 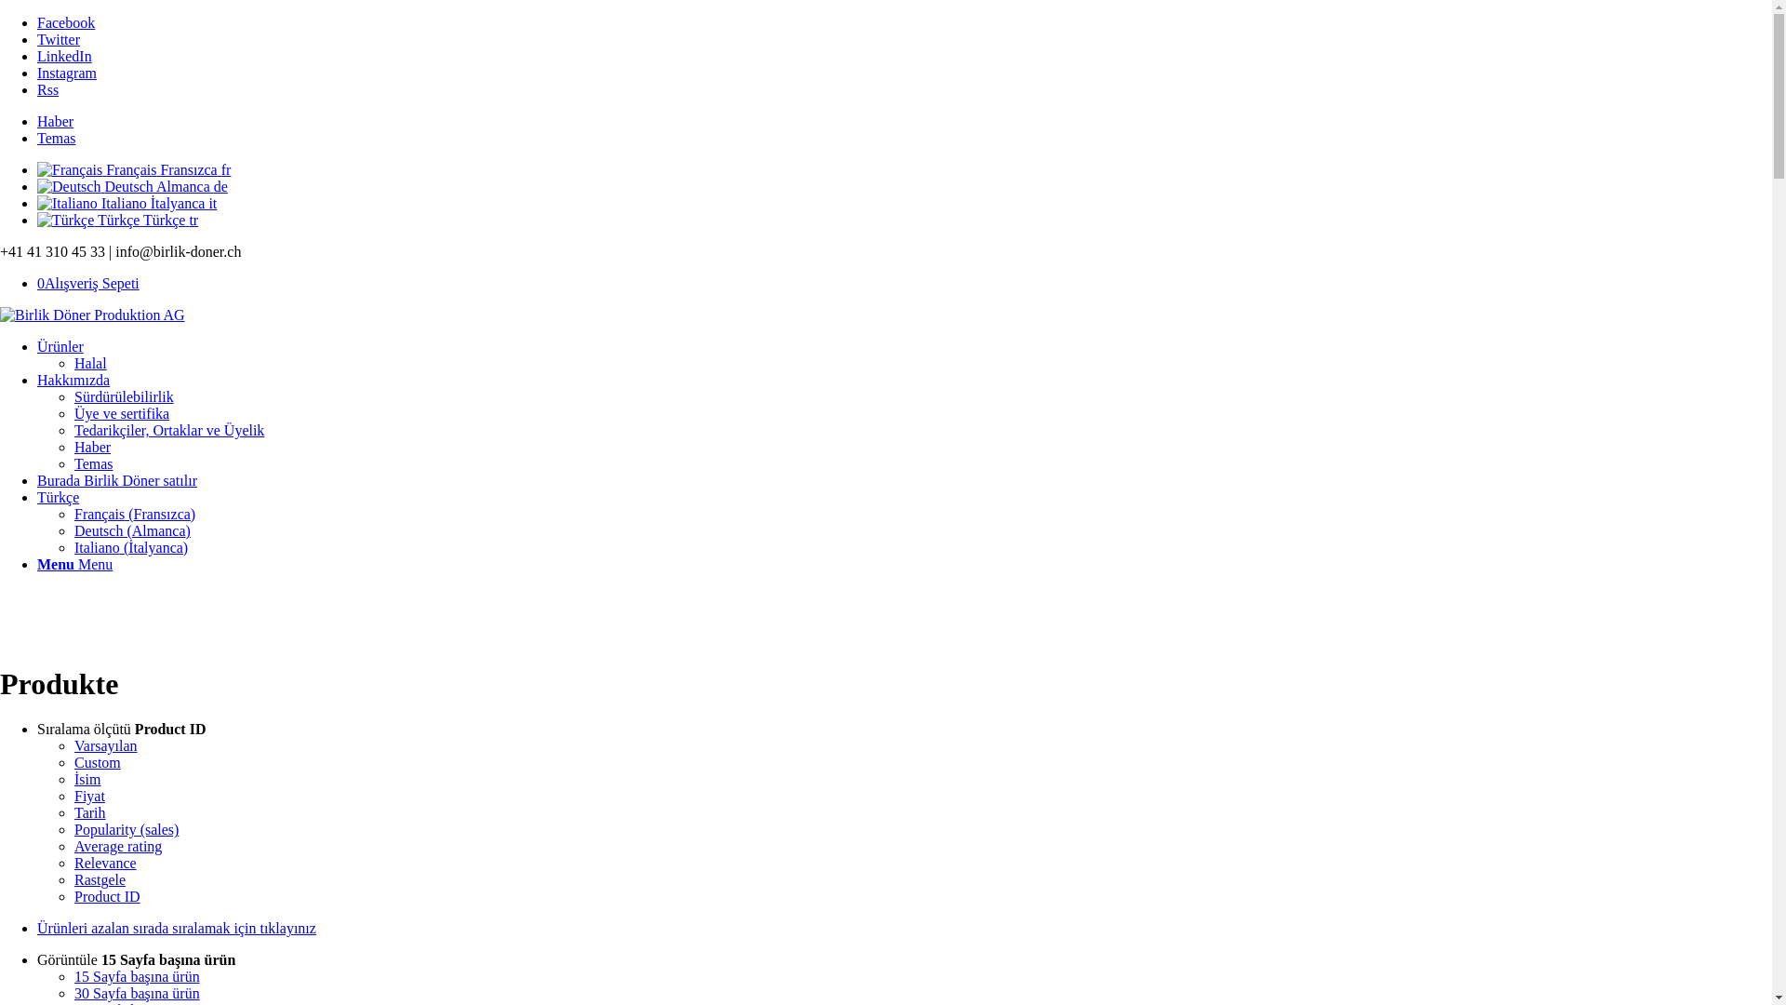 I want to click on Haber, so click(x=93, y=447).